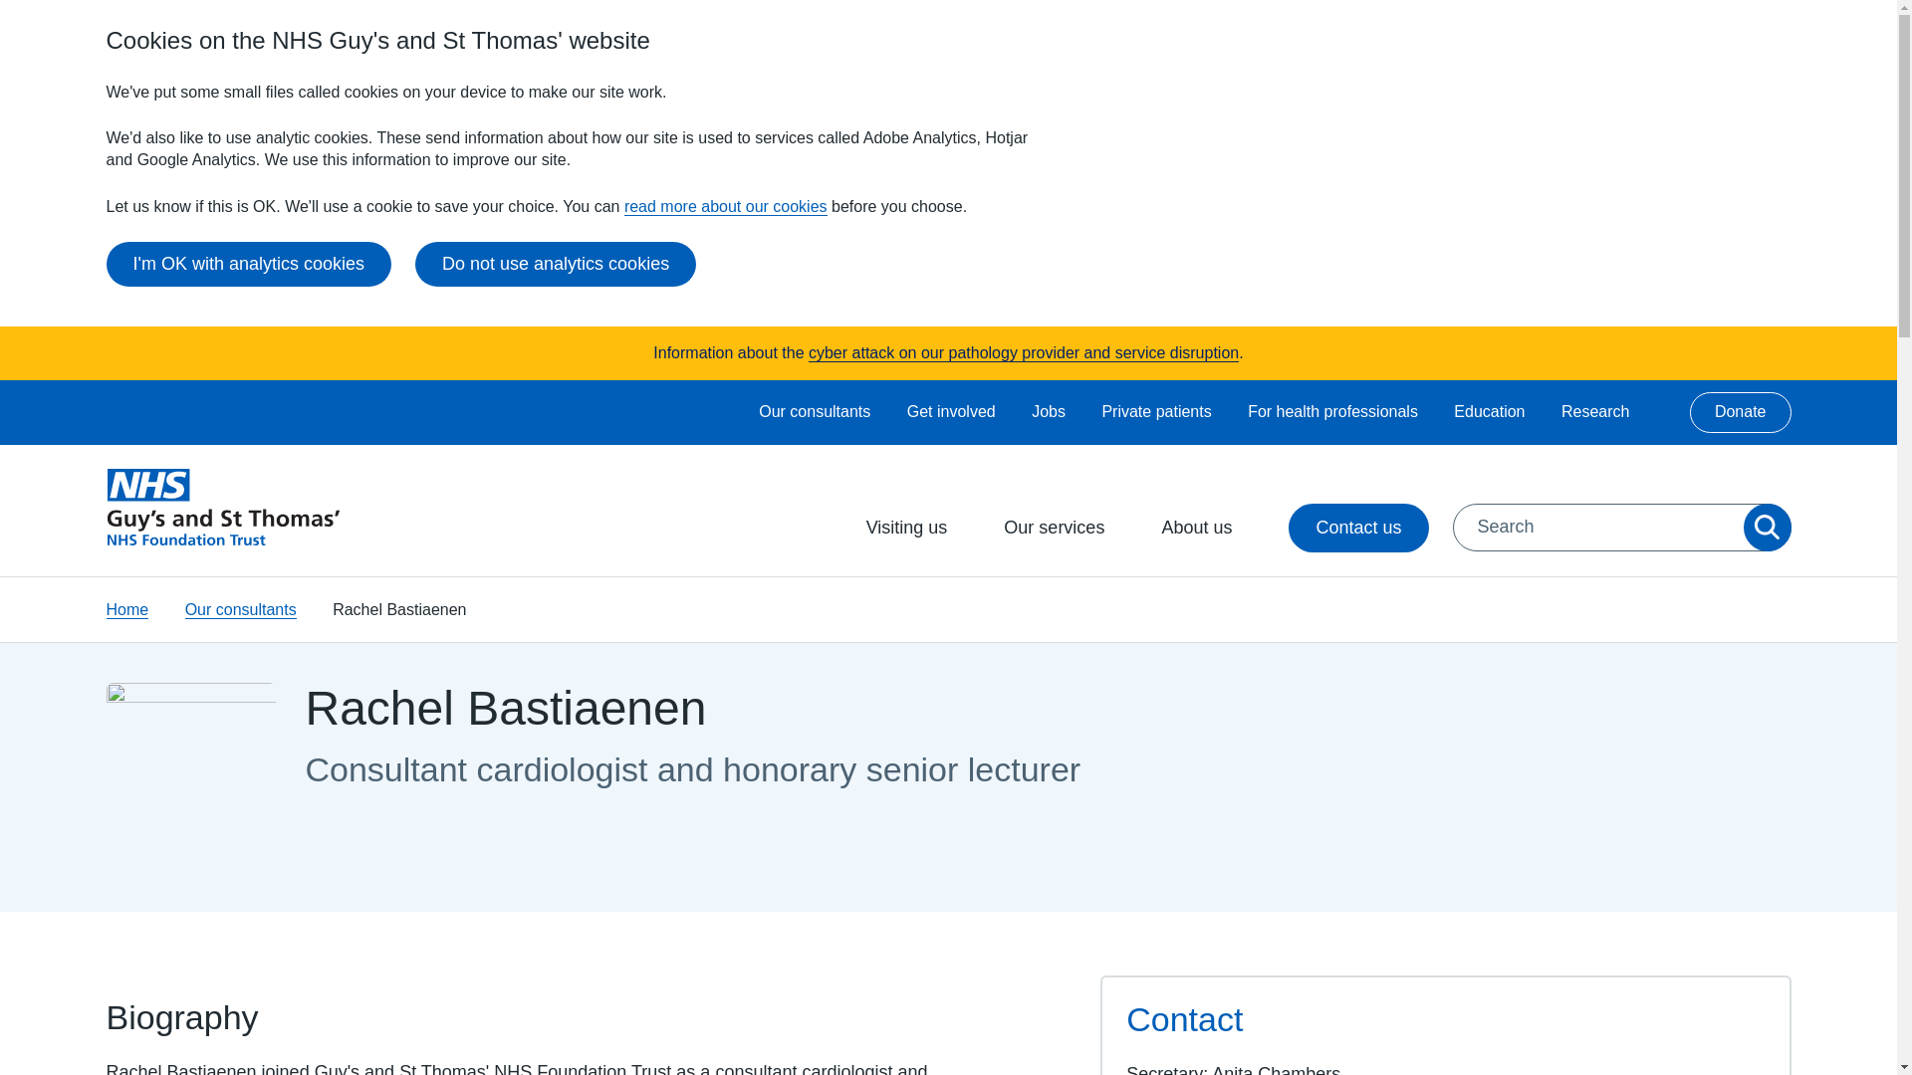 The width and height of the screenshot is (1912, 1075). Describe the element at coordinates (555, 265) in the screenshot. I see `Do not use analytics cookies` at that location.